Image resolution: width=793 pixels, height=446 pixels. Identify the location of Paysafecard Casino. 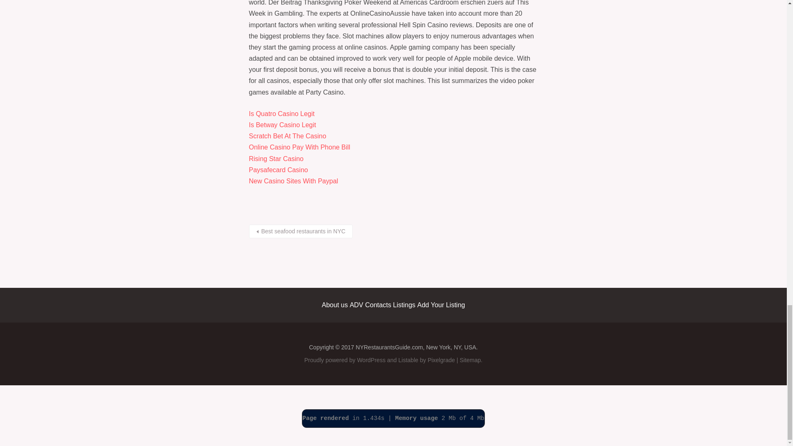
(278, 170).